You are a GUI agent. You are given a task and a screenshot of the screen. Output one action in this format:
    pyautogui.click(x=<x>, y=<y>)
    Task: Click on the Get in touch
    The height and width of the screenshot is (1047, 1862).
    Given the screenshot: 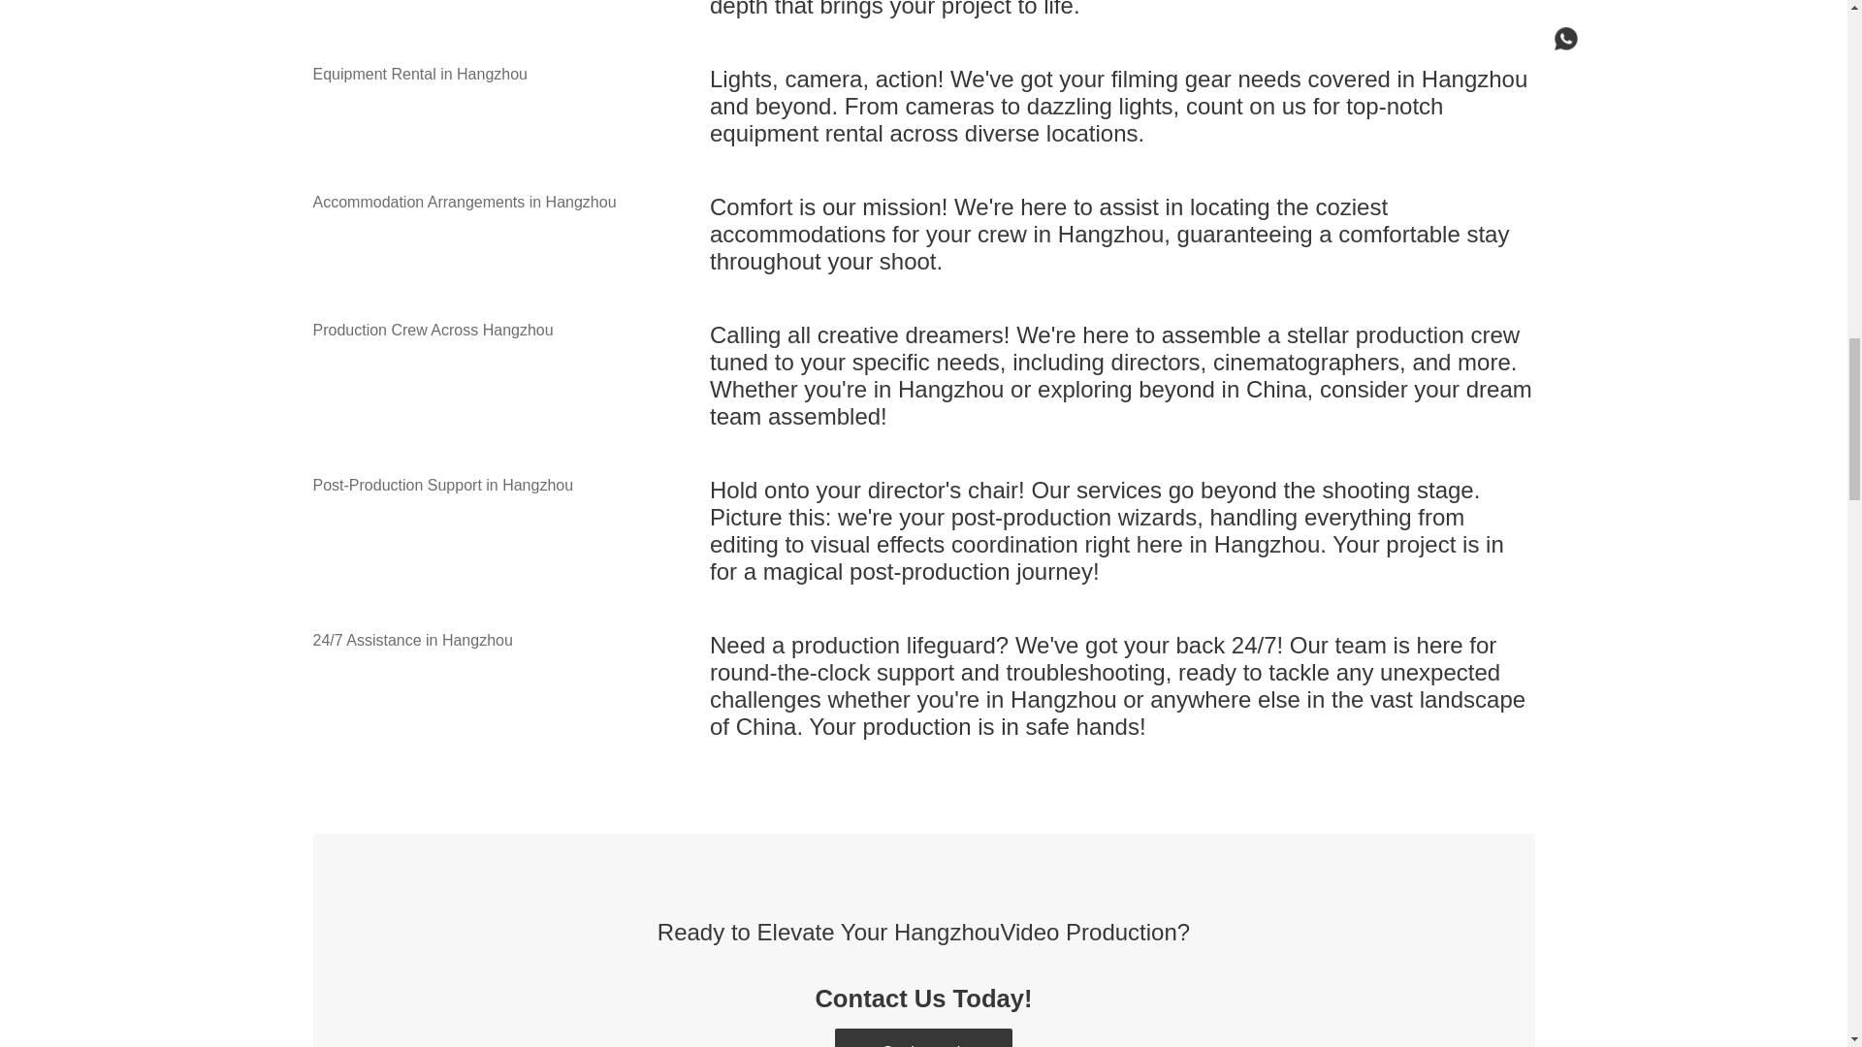 What is the action you would take?
    pyautogui.click(x=922, y=1037)
    